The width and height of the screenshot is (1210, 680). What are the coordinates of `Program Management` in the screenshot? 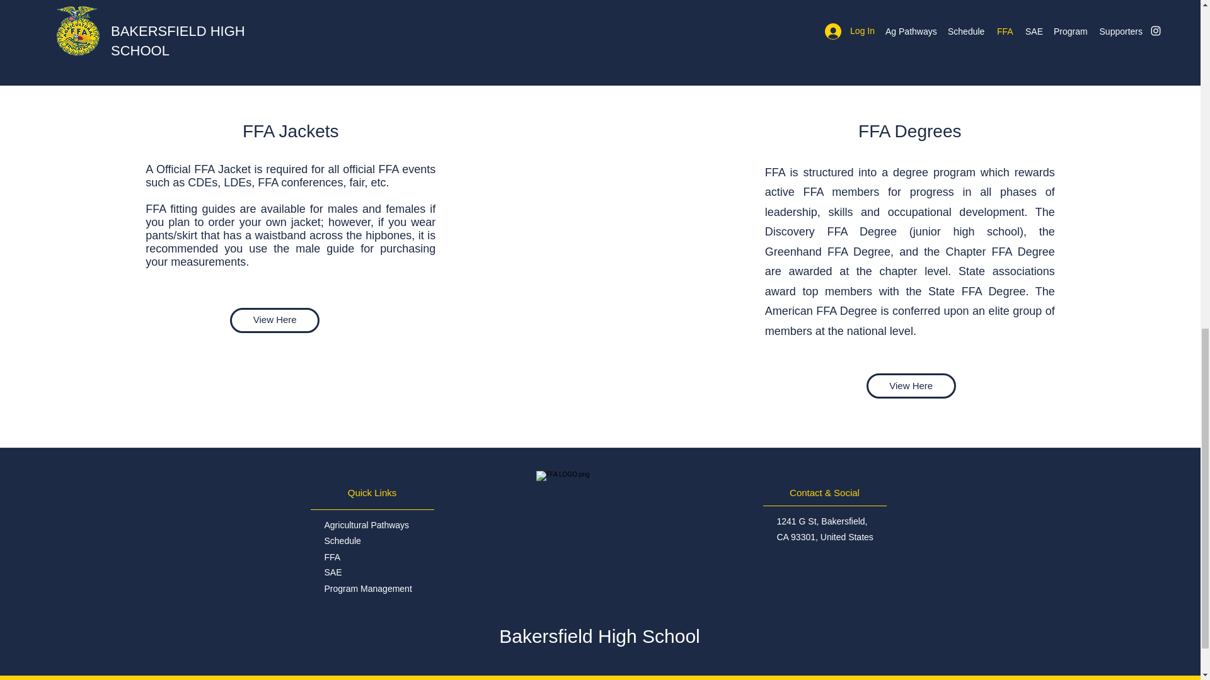 It's located at (367, 588).